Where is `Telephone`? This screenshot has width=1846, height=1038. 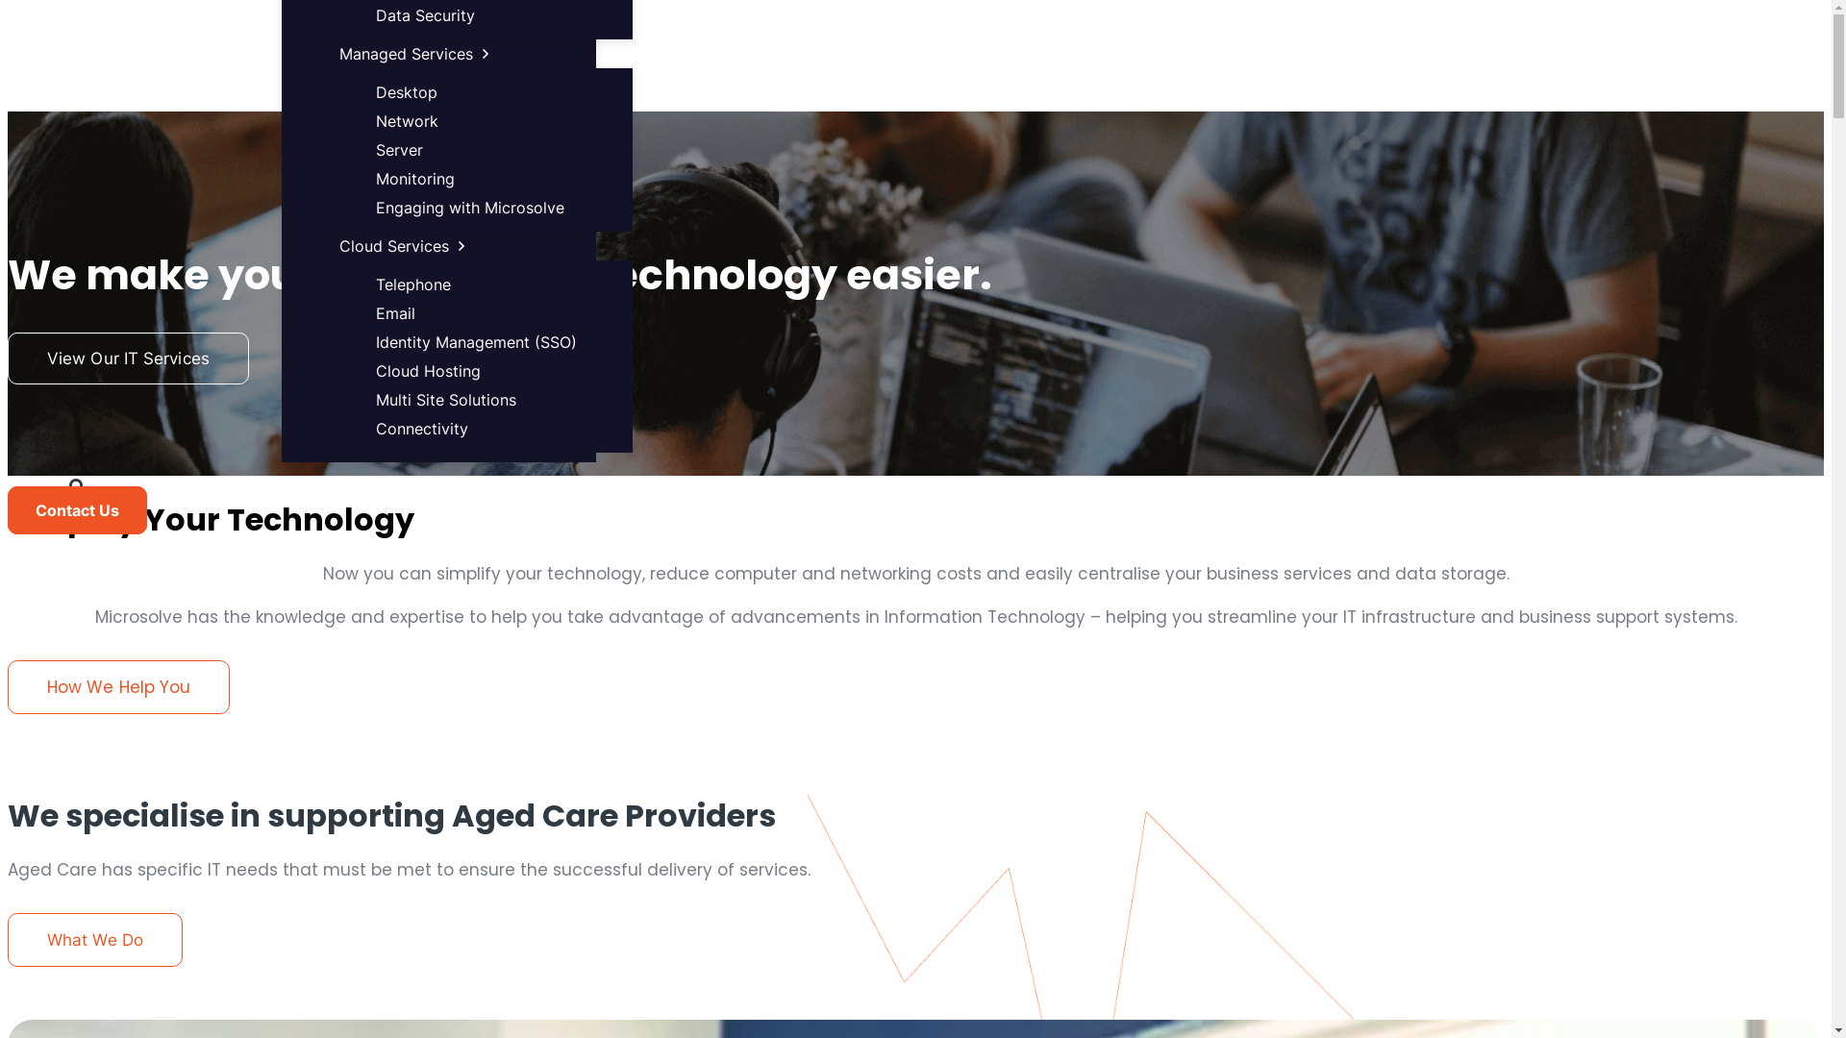
Telephone is located at coordinates (413, 284).